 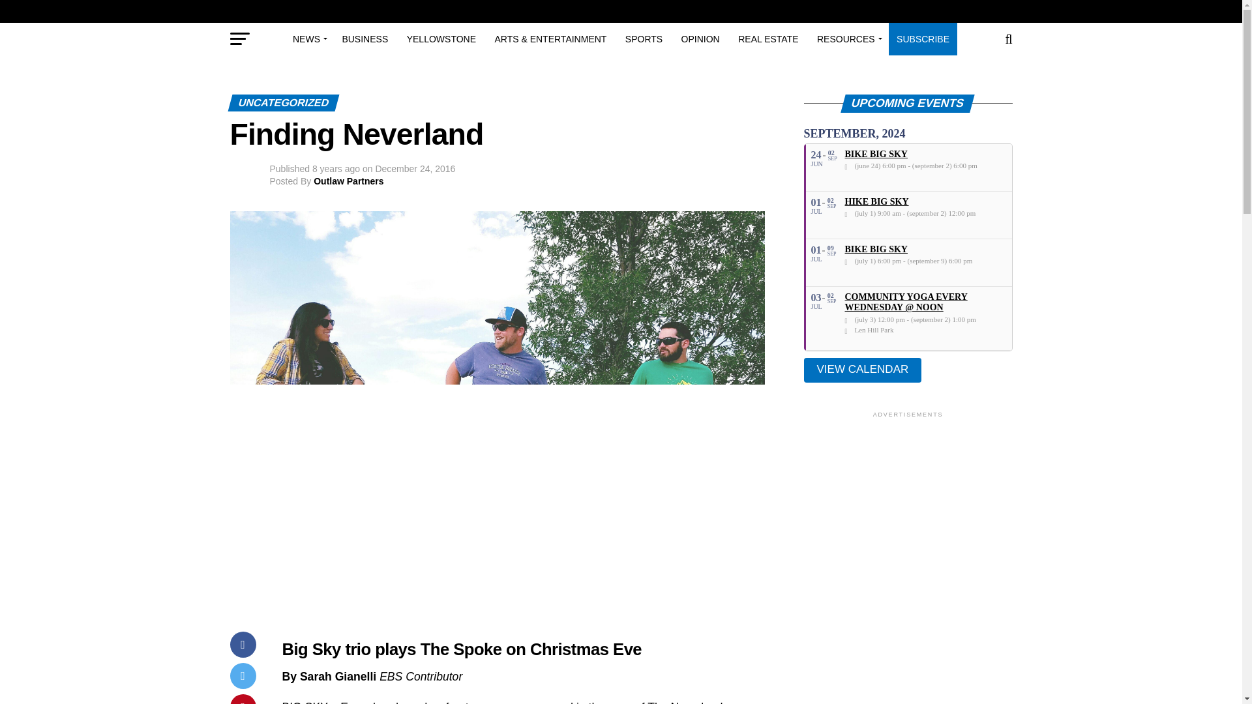 I want to click on Posts by Outlaw Partners, so click(x=348, y=181).